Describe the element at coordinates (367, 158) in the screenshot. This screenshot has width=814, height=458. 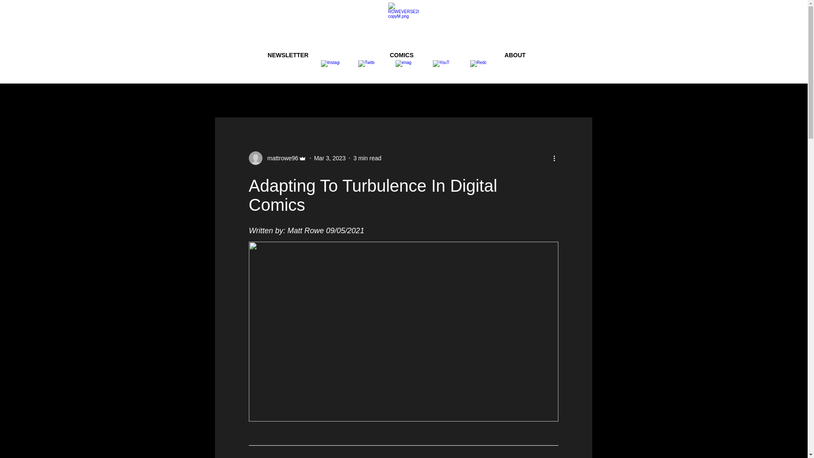
I see `3 min read` at that location.